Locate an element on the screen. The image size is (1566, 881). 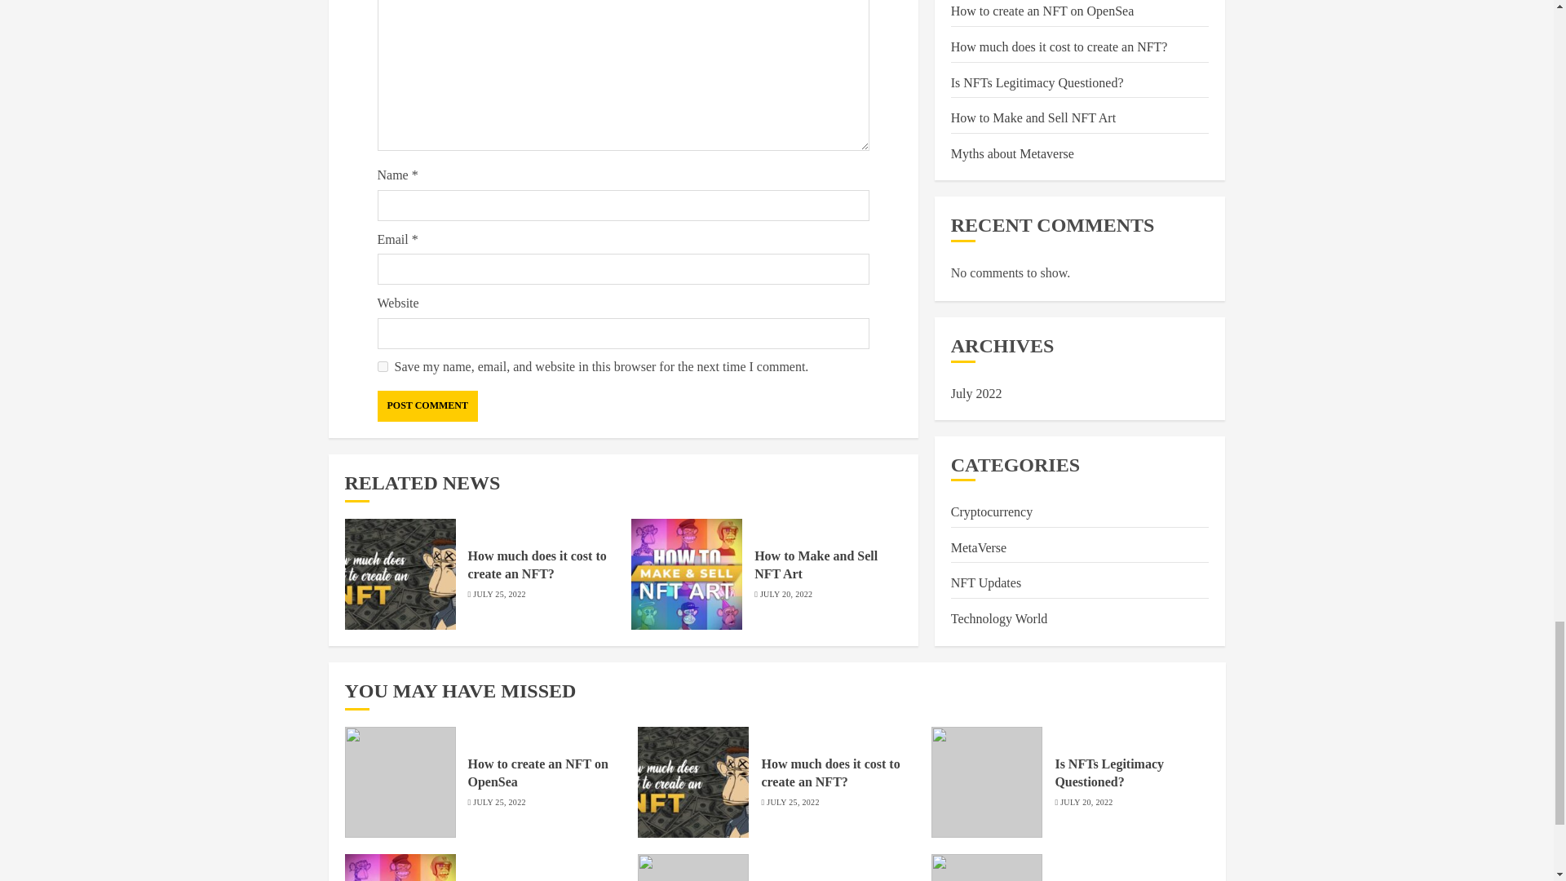
yes is located at coordinates (382, 365).